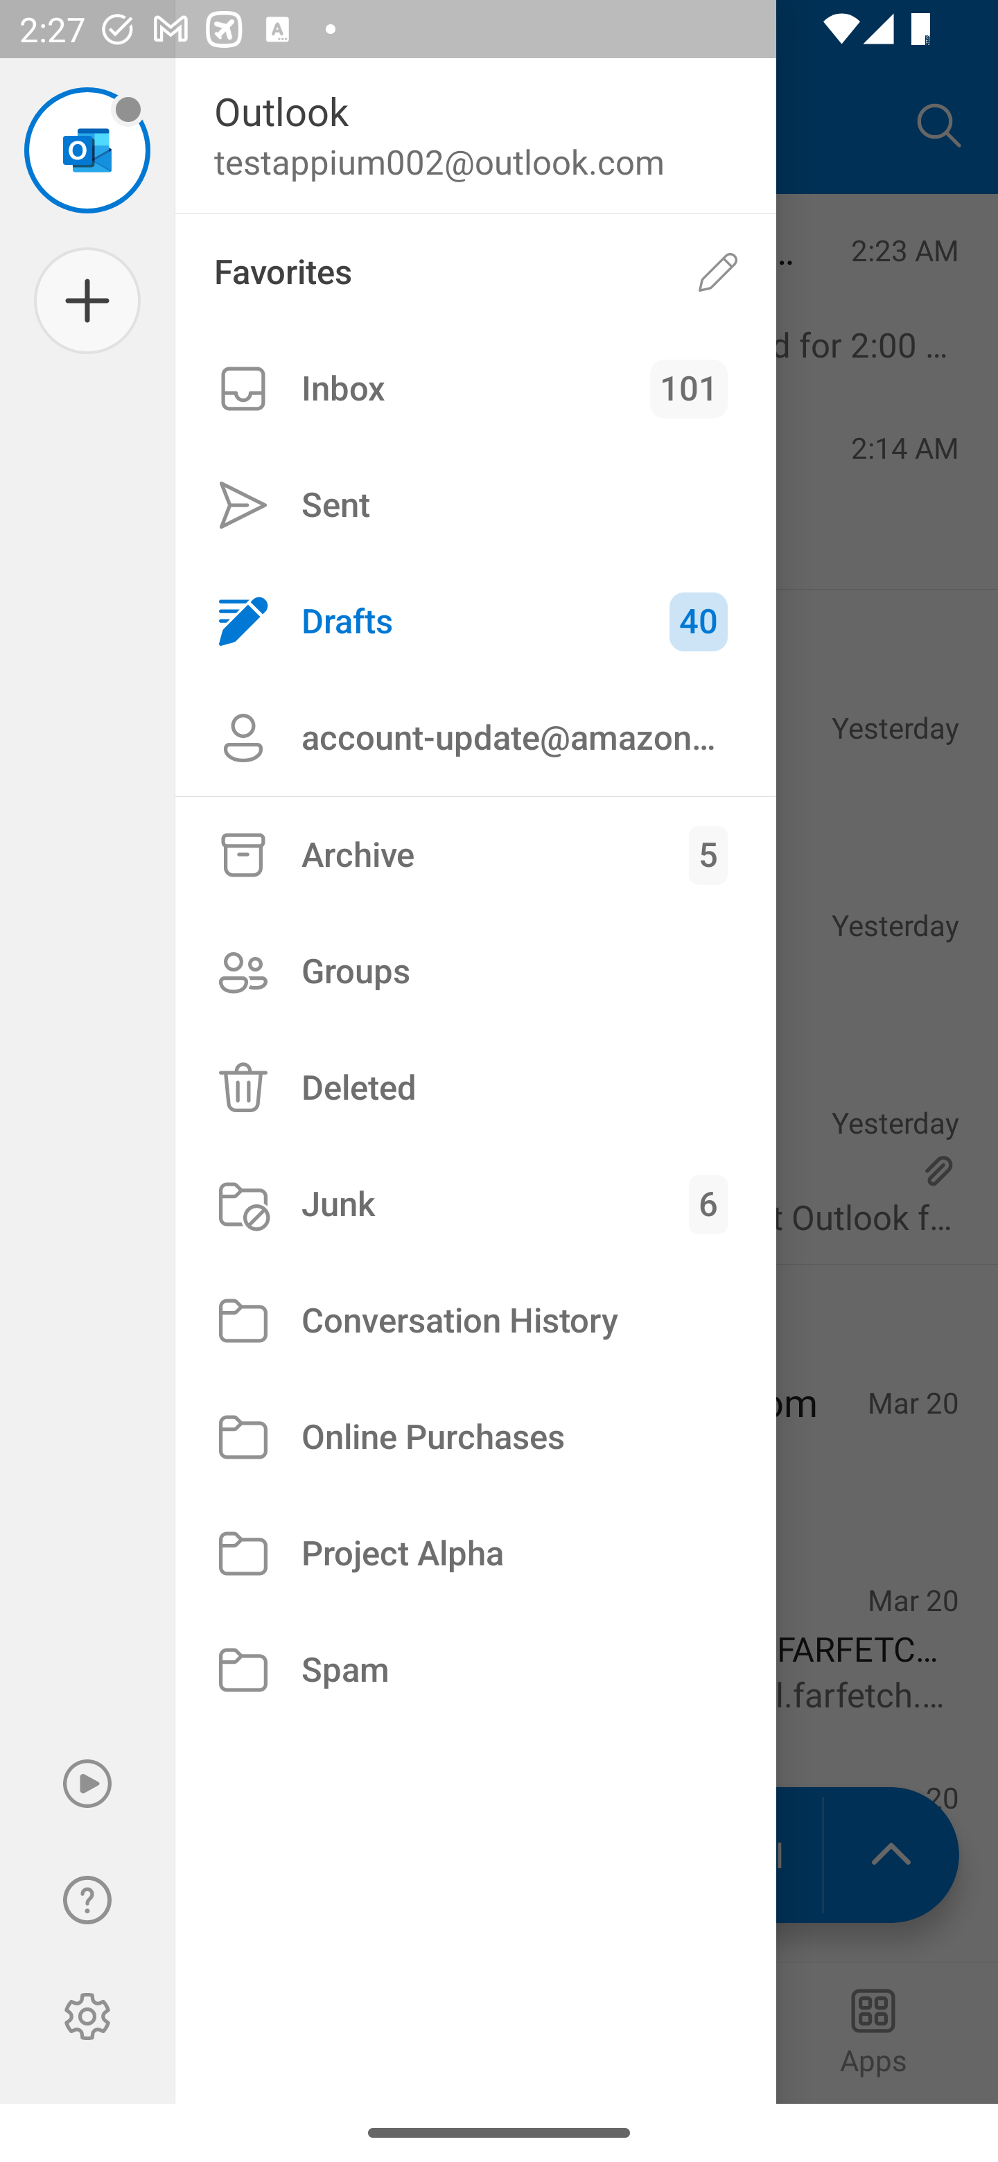 Image resolution: width=998 pixels, height=2162 pixels. I want to click on Sent, so click(475, 506).